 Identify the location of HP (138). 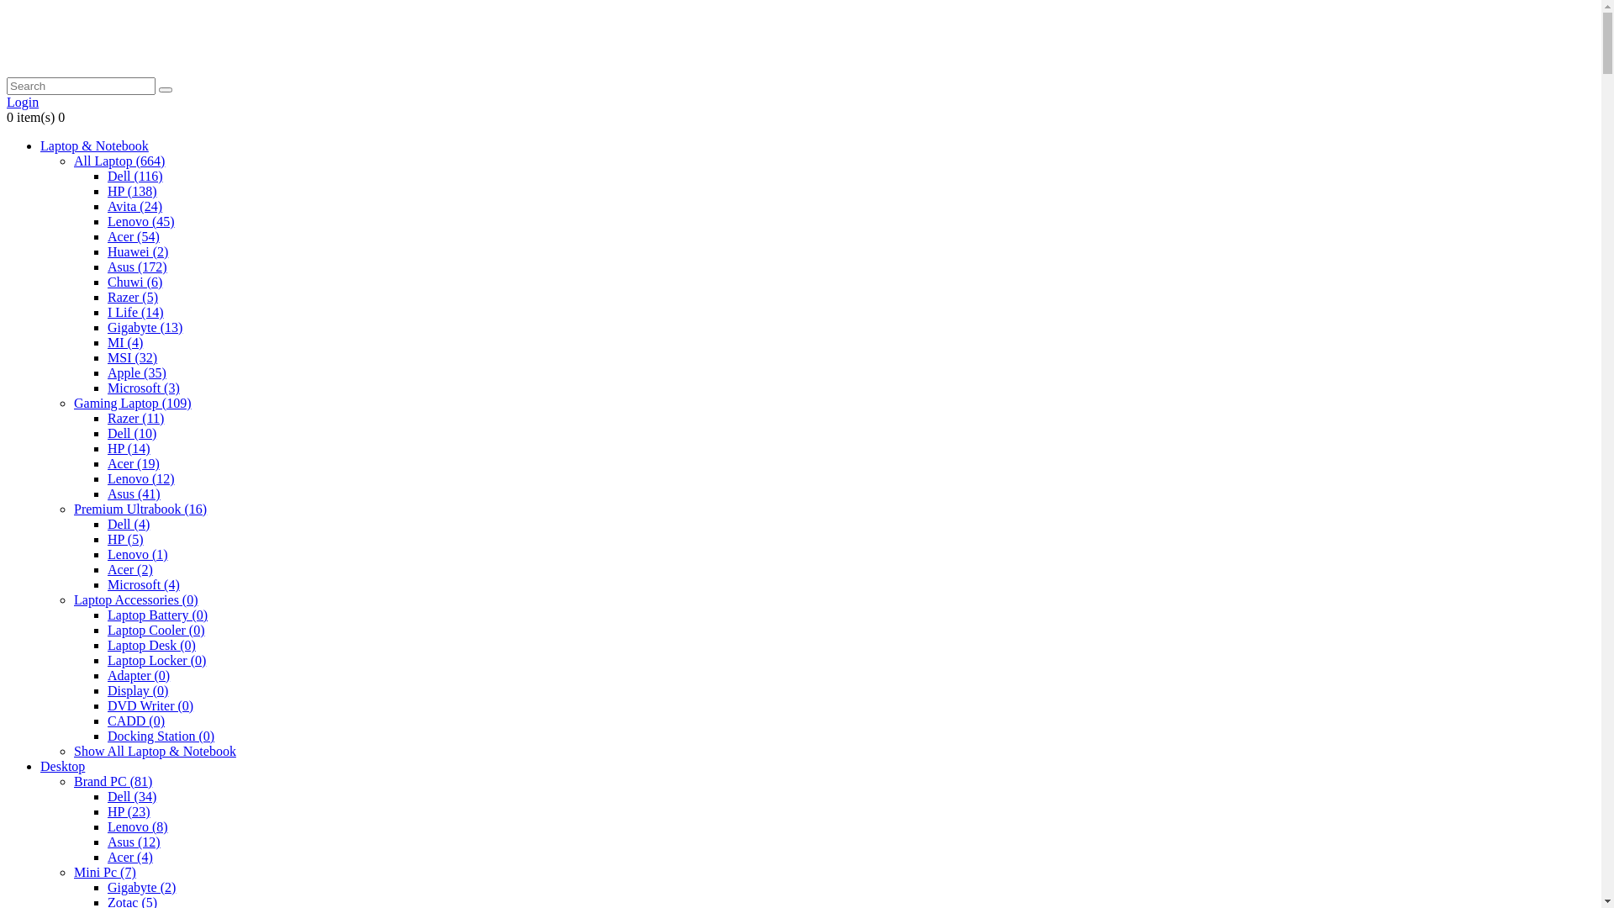
(133, 192).